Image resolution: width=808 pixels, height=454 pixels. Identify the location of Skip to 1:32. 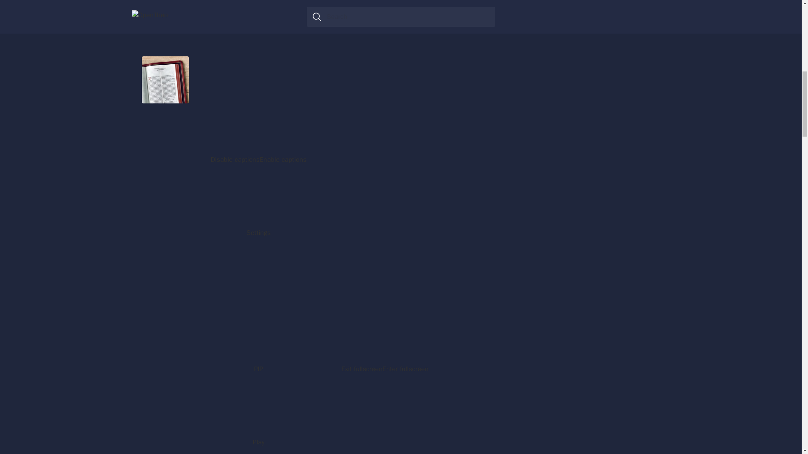
(306, 108).